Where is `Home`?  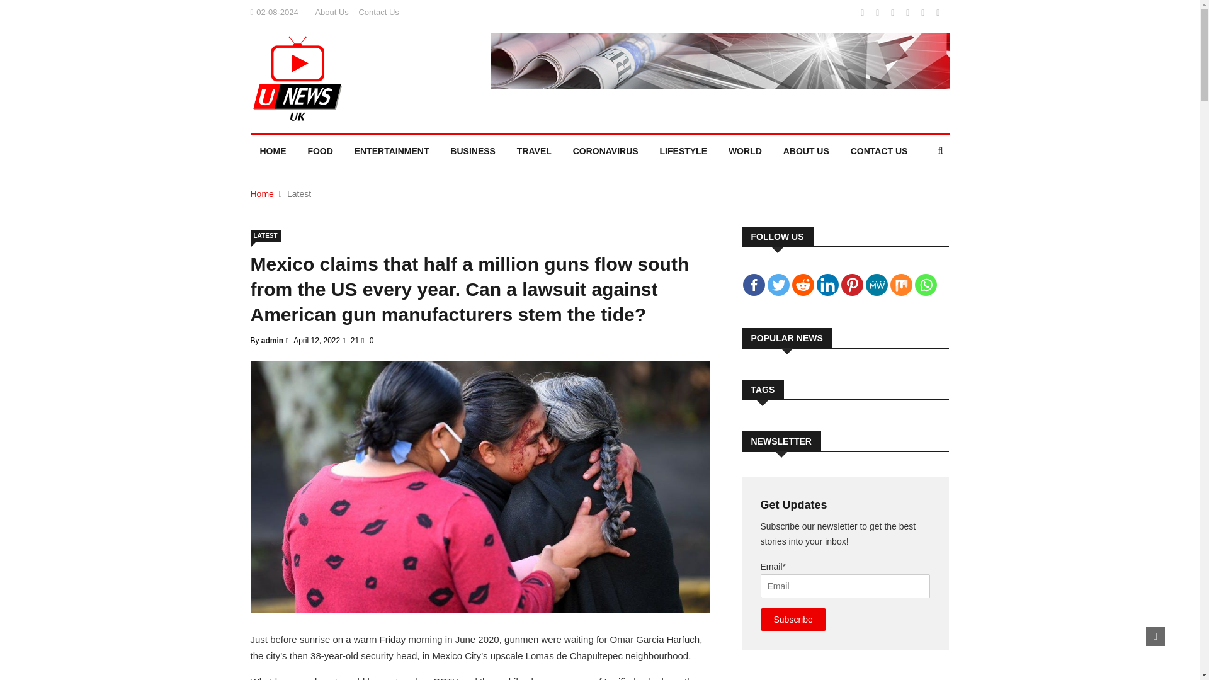
Home is located at coordinates (262, 194).